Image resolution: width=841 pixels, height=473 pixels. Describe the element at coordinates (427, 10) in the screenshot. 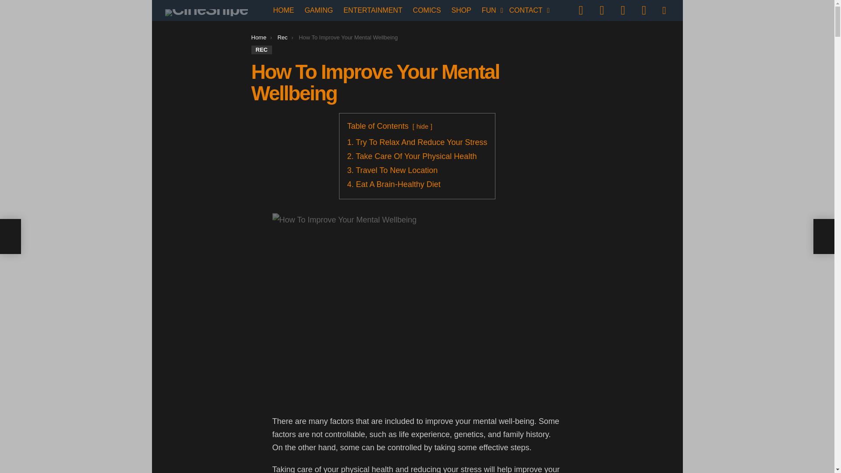

I see `COMICS` at that location.